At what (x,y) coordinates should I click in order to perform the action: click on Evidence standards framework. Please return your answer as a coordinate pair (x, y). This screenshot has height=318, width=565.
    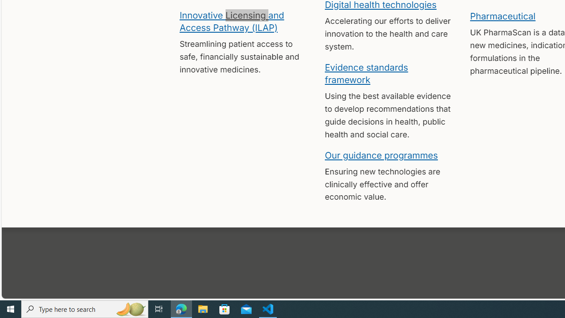
    Looking at the image, I should click on (366, 73).